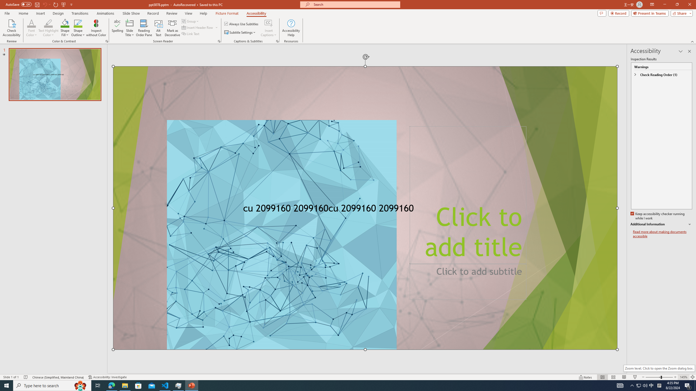 The width and height of the screenshot is (696, 391). What do you see at coordinates (277, 41) in the screenshot?
I see `Captions & Subtitles` at bounding box center [277, 41].